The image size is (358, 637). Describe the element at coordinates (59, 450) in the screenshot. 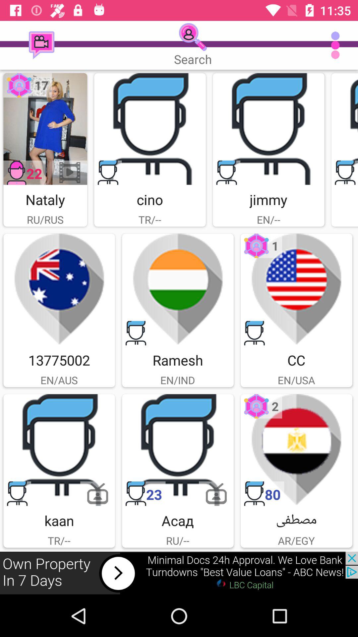

I see `to select a particular profile` at that location.